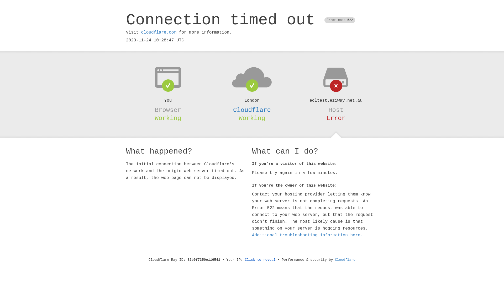 The width and height of the screenshot is (504, 283). Describe the element at coordinates (252, 110) in the screenshot. I see `Cloudflare` at that location.